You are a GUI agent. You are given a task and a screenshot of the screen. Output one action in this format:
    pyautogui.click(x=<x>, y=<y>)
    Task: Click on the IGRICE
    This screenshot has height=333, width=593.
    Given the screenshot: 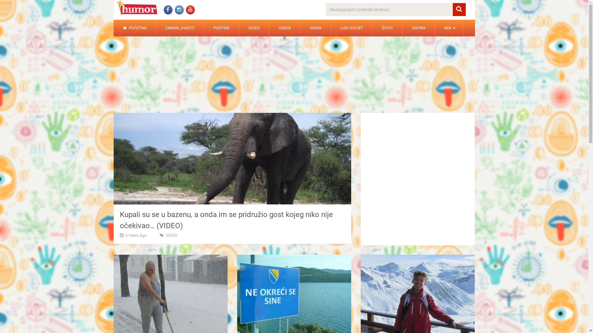 What is the action you would take?
    pyautogui.click(x=285, y=28)
    